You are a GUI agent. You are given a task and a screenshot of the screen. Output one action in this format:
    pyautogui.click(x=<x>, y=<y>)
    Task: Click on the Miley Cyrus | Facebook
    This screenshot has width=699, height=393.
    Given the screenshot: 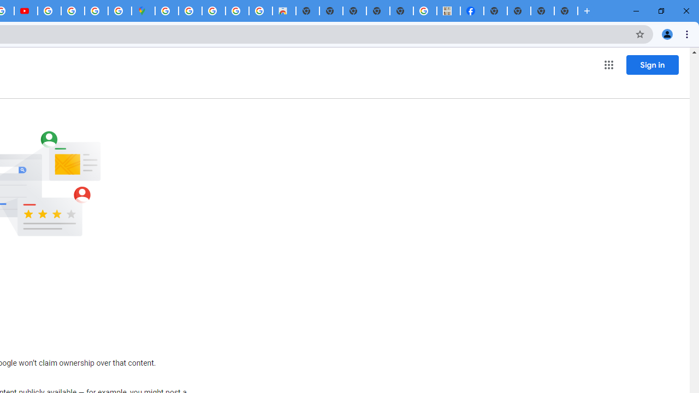 What is the action you would take?
    pyautogui.click(x=472, y=11)
    